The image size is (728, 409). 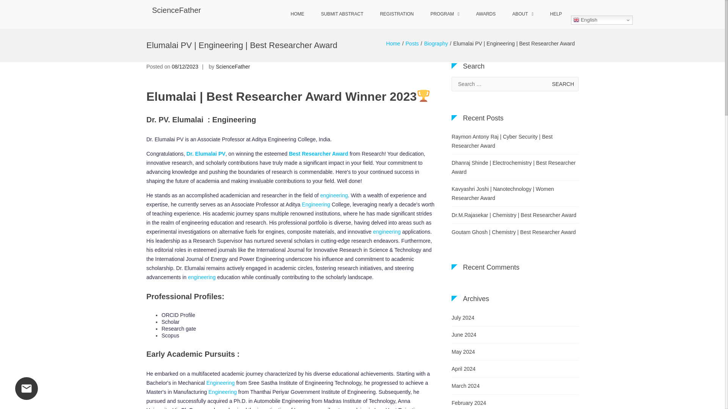 I want to click on Dr. Elumalai PV, so click(x=206, y=154).